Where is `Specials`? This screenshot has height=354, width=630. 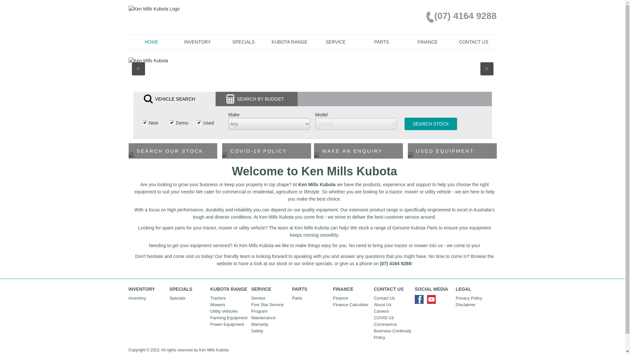 Specials is located at coordinates (188, 298).